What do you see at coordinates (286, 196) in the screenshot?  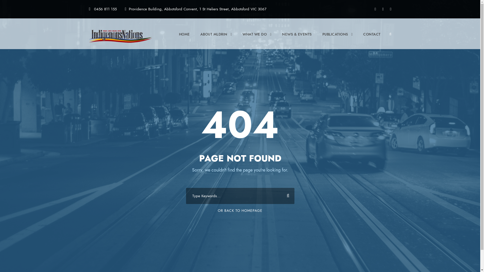 I see `Search` at bounding box center [286, 196].